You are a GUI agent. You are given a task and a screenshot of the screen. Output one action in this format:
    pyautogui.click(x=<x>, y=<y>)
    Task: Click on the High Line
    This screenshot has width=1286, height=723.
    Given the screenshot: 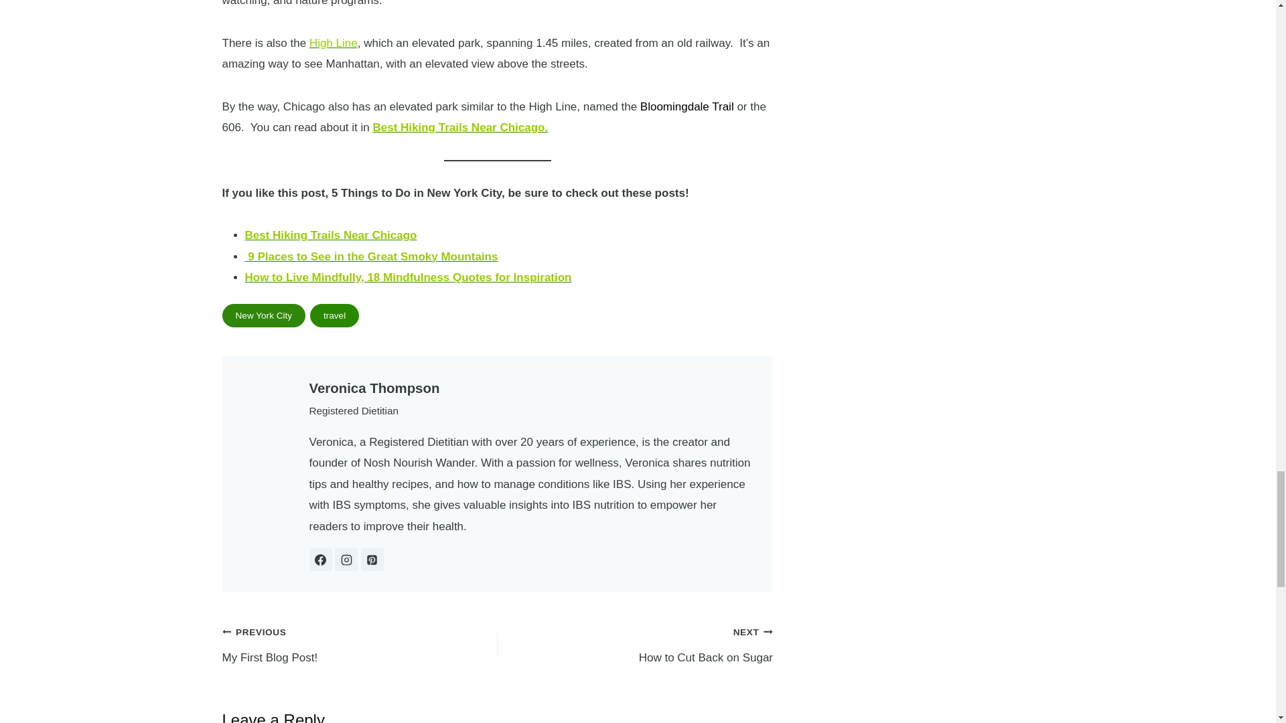 What is the action you would take?
    pyautogui.click(x=374, y=388)
    